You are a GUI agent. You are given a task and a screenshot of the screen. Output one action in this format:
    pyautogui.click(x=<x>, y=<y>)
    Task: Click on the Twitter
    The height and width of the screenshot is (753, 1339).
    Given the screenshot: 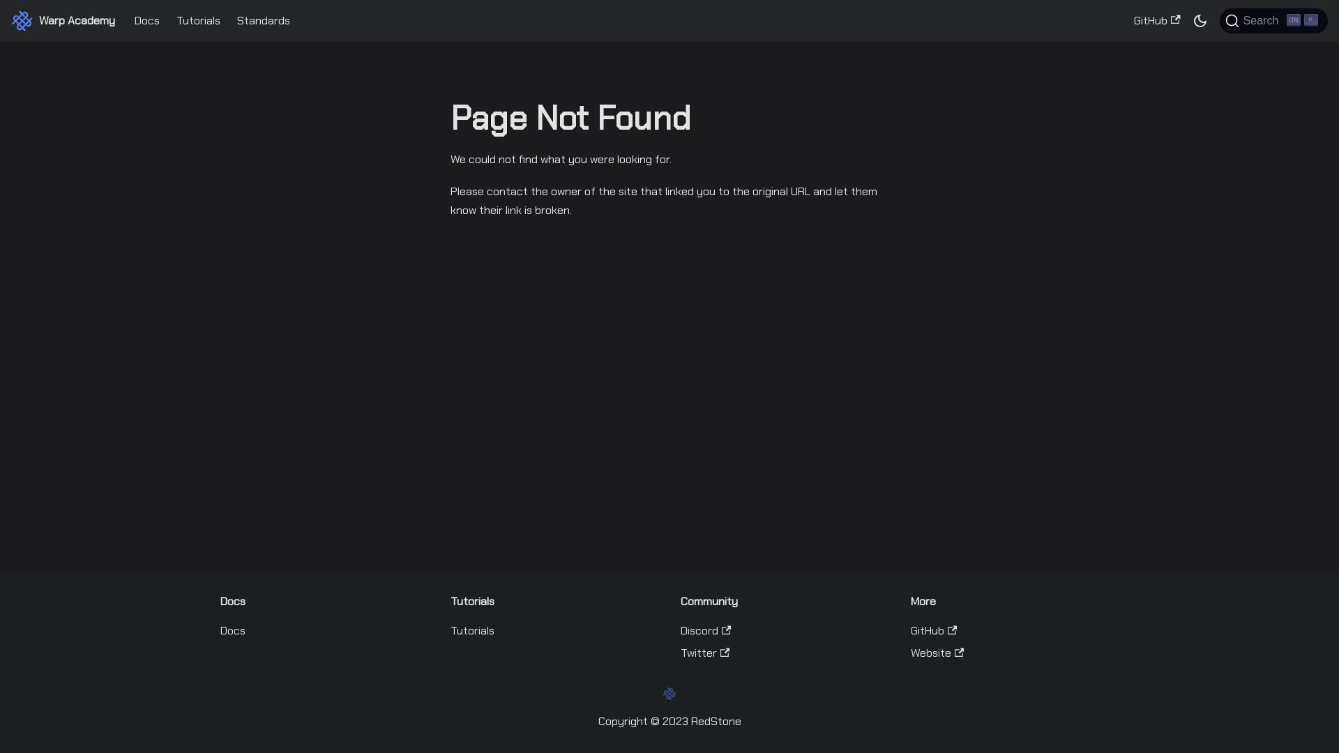 What is the action you would take?
    pyautogui.click(x=705, y=653)
    